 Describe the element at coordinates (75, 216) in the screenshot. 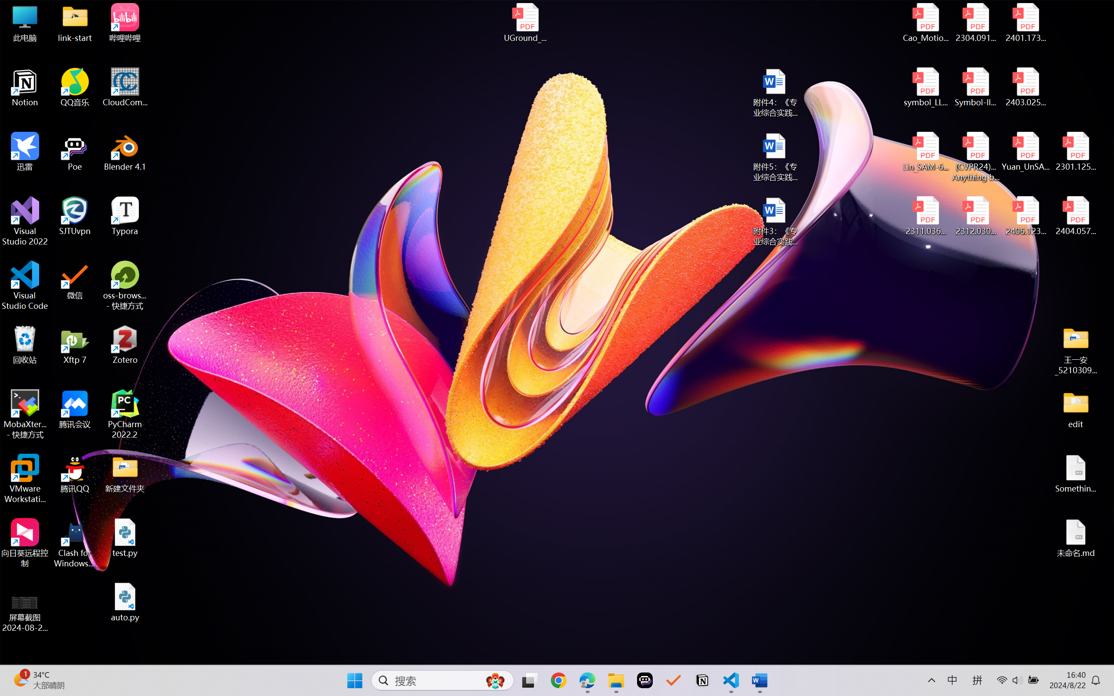

I see `SJTUvpn` at that location.